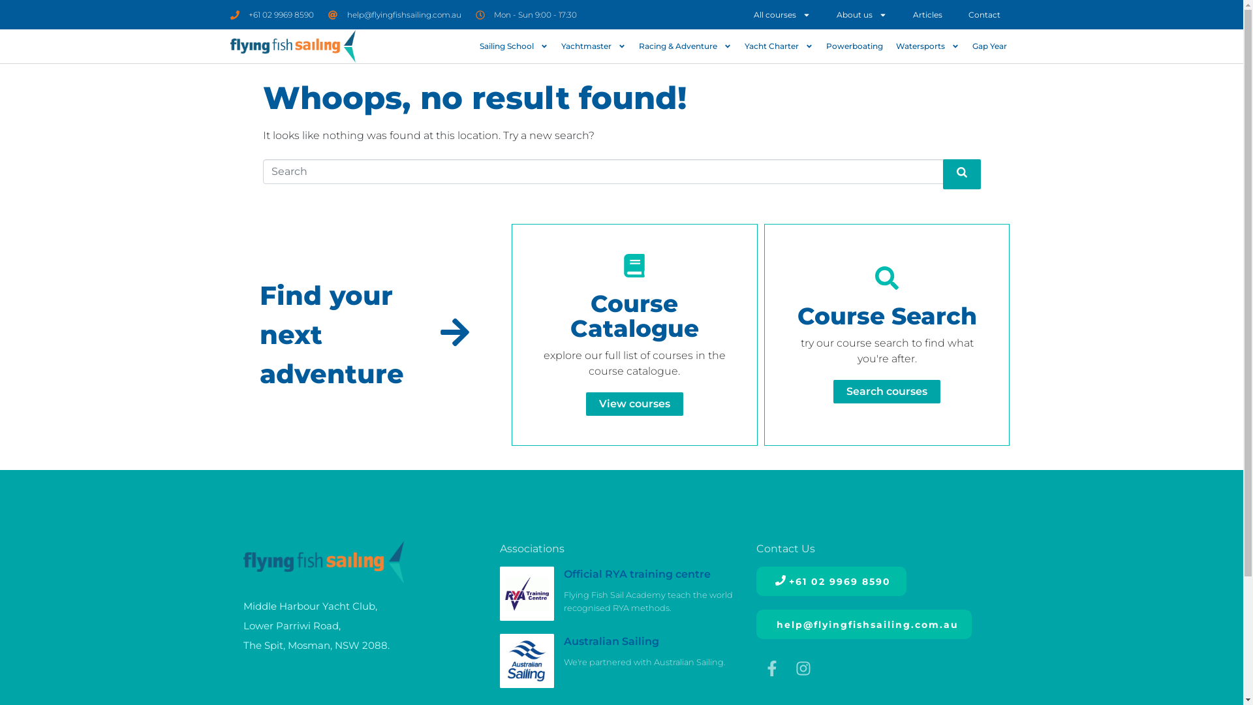 The width and height of the screenshot is (1253, 705). What do you see at coordinates (611, 641) in the screenshot?
I see `Australian Sailing` at bounding box center [611, 641].